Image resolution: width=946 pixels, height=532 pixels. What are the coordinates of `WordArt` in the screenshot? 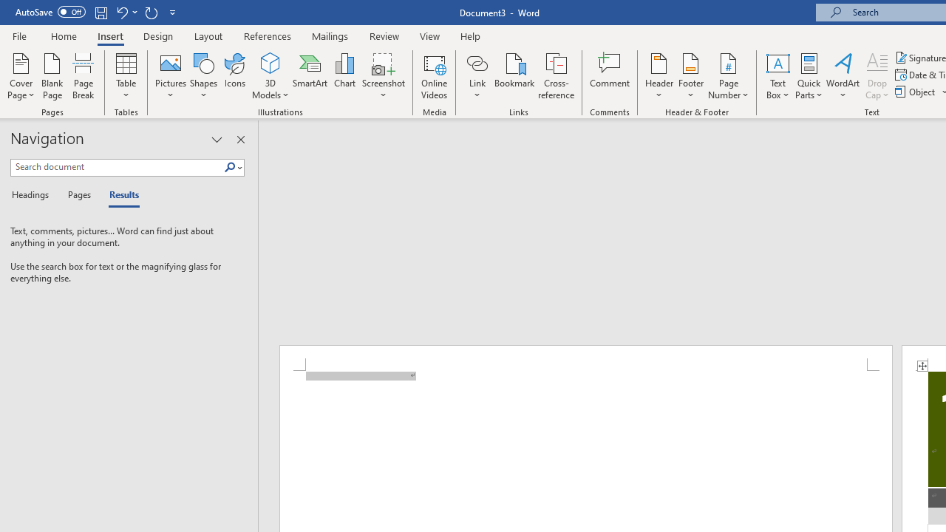 It's located at (843, 75).